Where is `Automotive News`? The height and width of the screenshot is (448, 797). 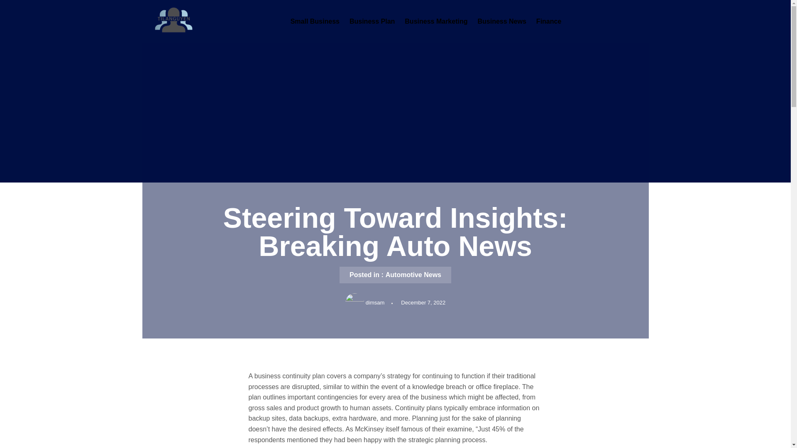 Automotive News is located at coordinates (413, 275).